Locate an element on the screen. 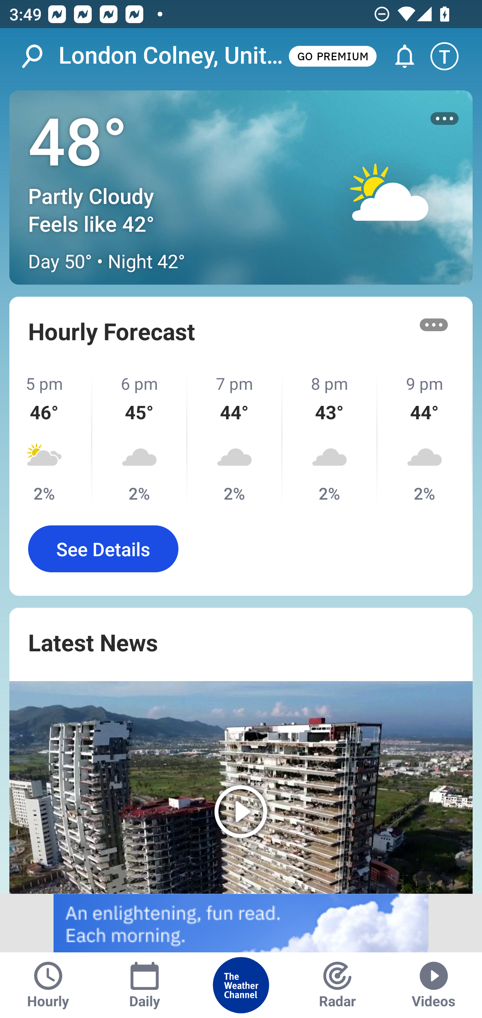 Image resolution: width=482 pixels, height=1018 pixels. See Details is located at coordinates (103, 549).